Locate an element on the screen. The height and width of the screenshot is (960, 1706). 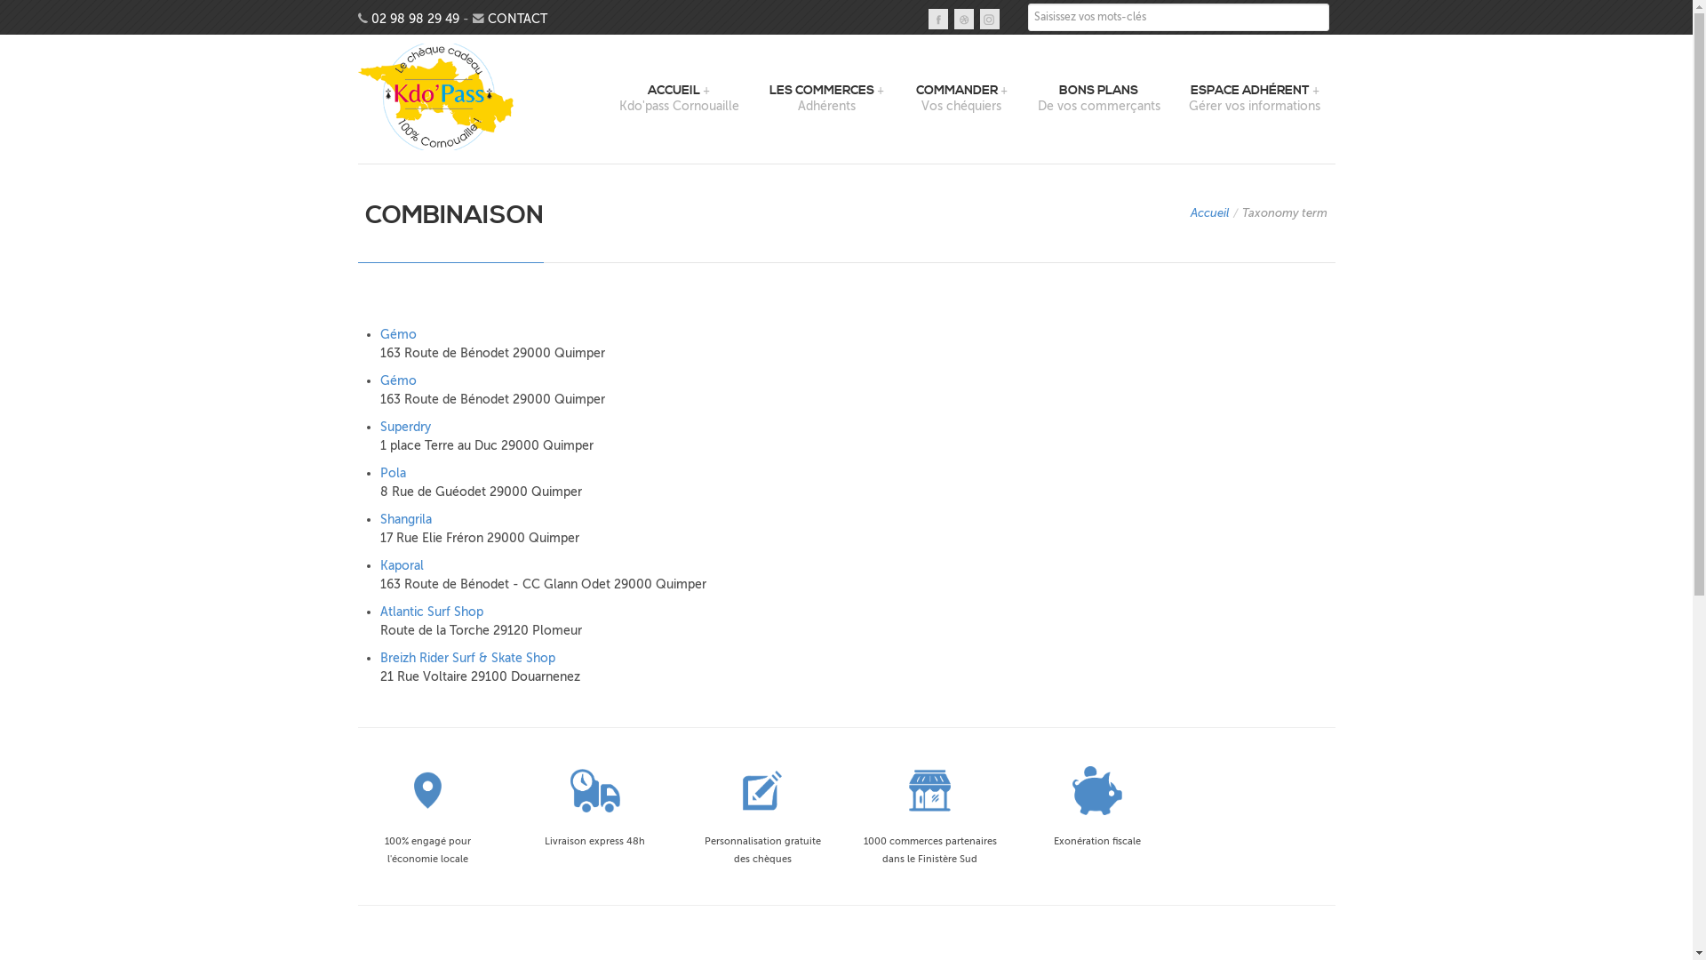
Instagram is located at coordinates (990, 20).